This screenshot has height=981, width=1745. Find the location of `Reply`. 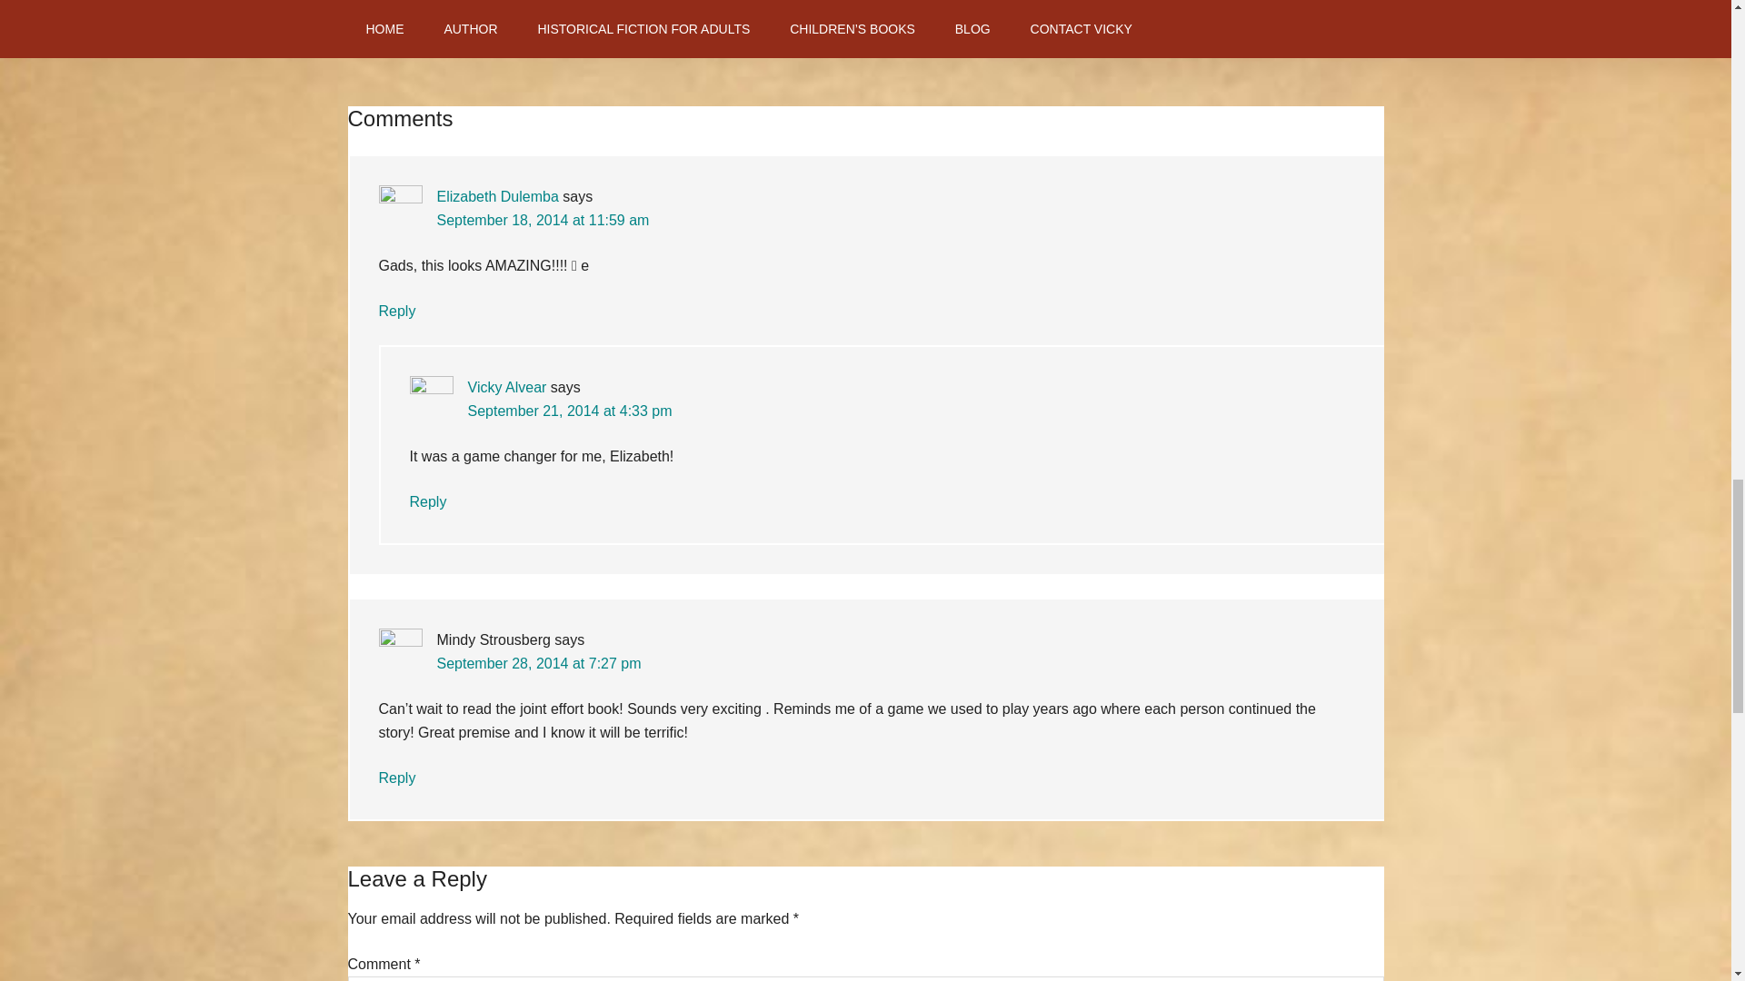

Reply is located at coordinates (396, 311).